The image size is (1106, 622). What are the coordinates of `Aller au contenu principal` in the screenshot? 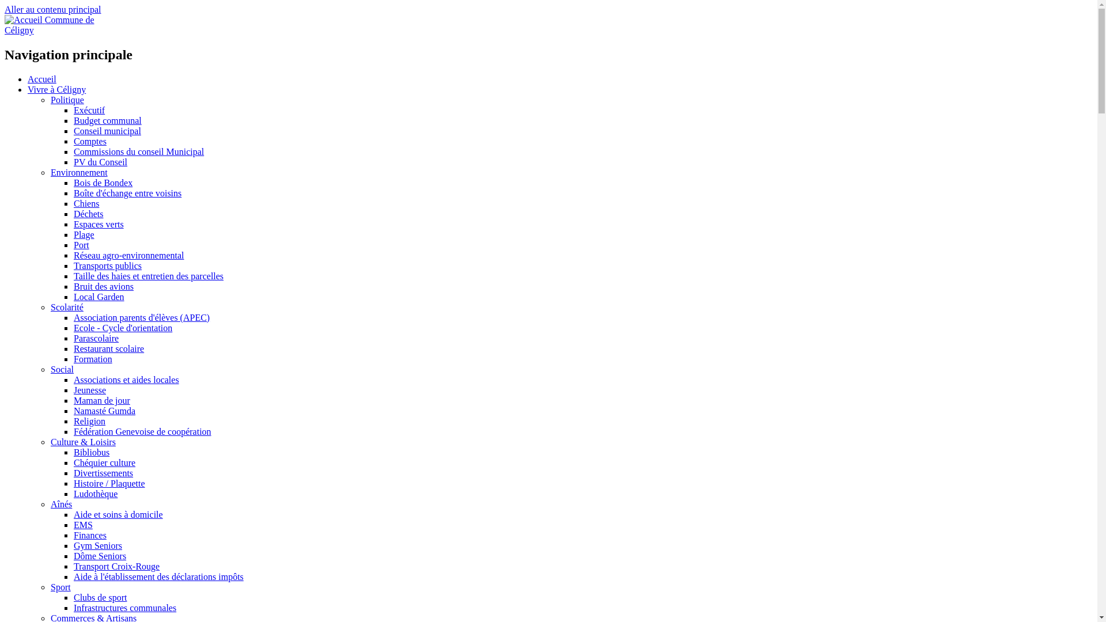 It's located at (53, 9).